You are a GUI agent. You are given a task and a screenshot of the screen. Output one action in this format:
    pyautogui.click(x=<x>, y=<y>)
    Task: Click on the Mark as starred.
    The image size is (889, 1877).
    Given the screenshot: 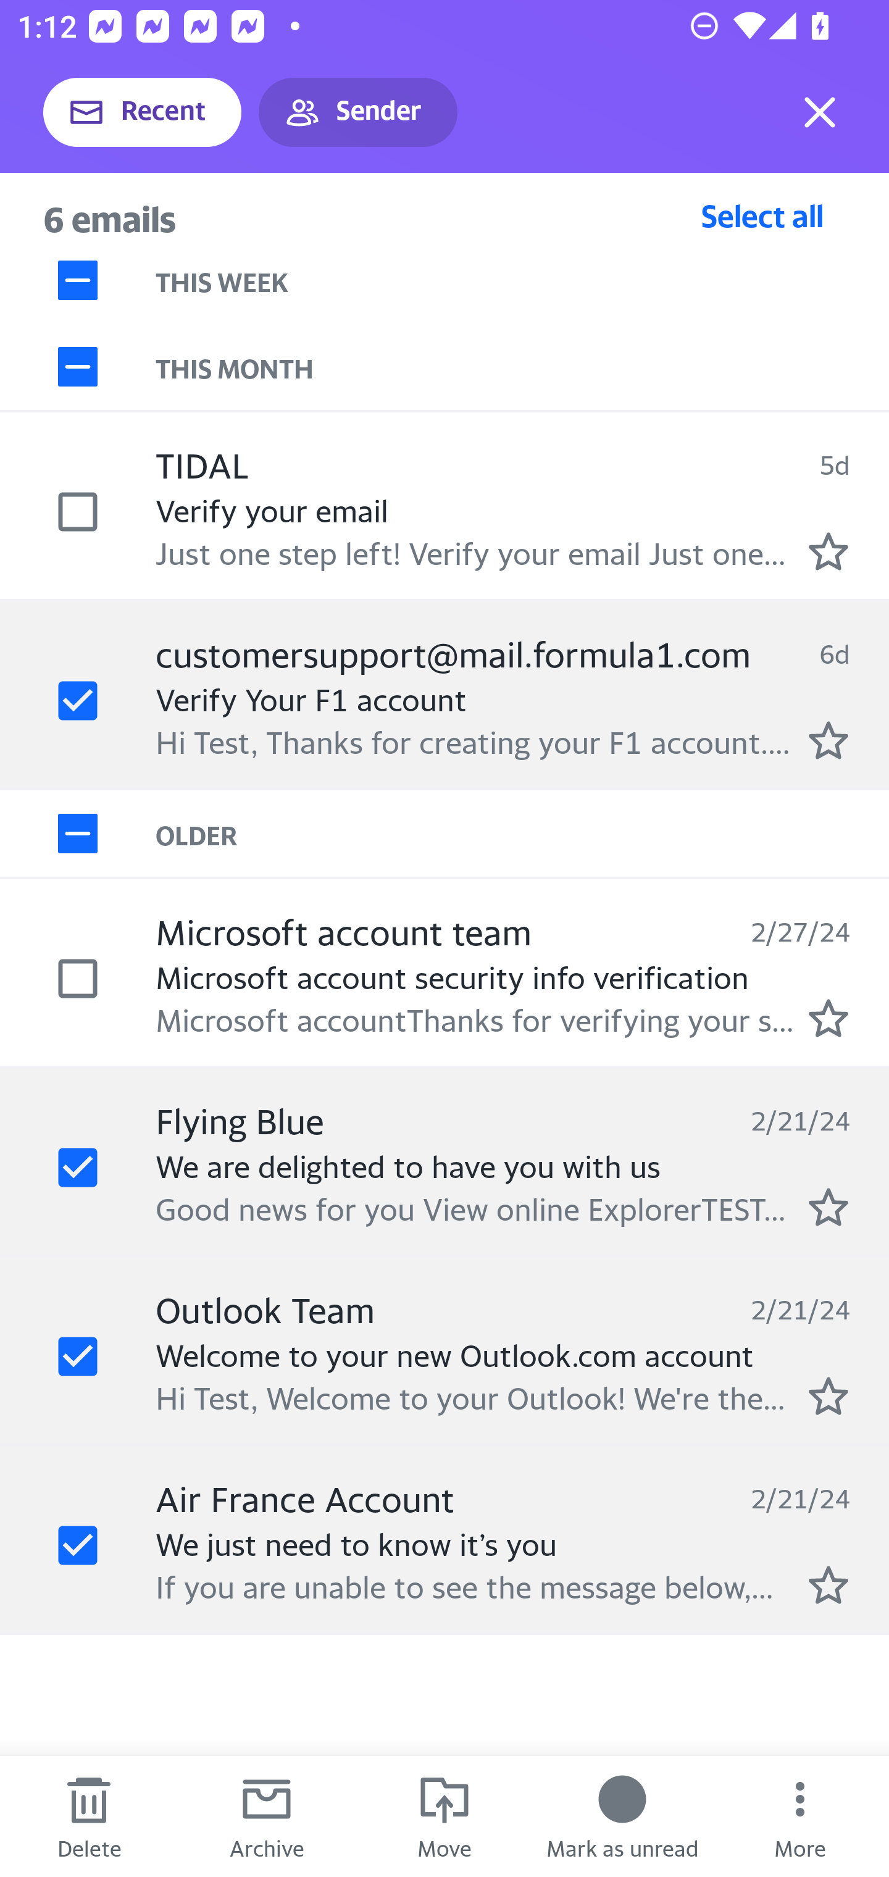 What is the action you would take?
    pyautogui.click(x=828, y=1208)
    